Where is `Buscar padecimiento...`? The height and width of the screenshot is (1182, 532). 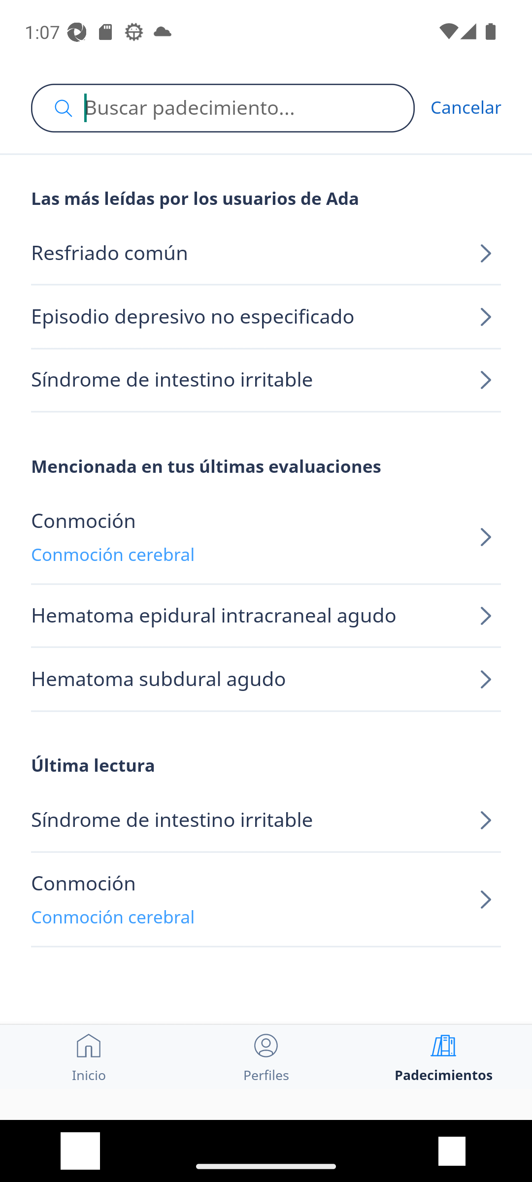 Buscar padecimiento... is located at coordinates (223, 108).